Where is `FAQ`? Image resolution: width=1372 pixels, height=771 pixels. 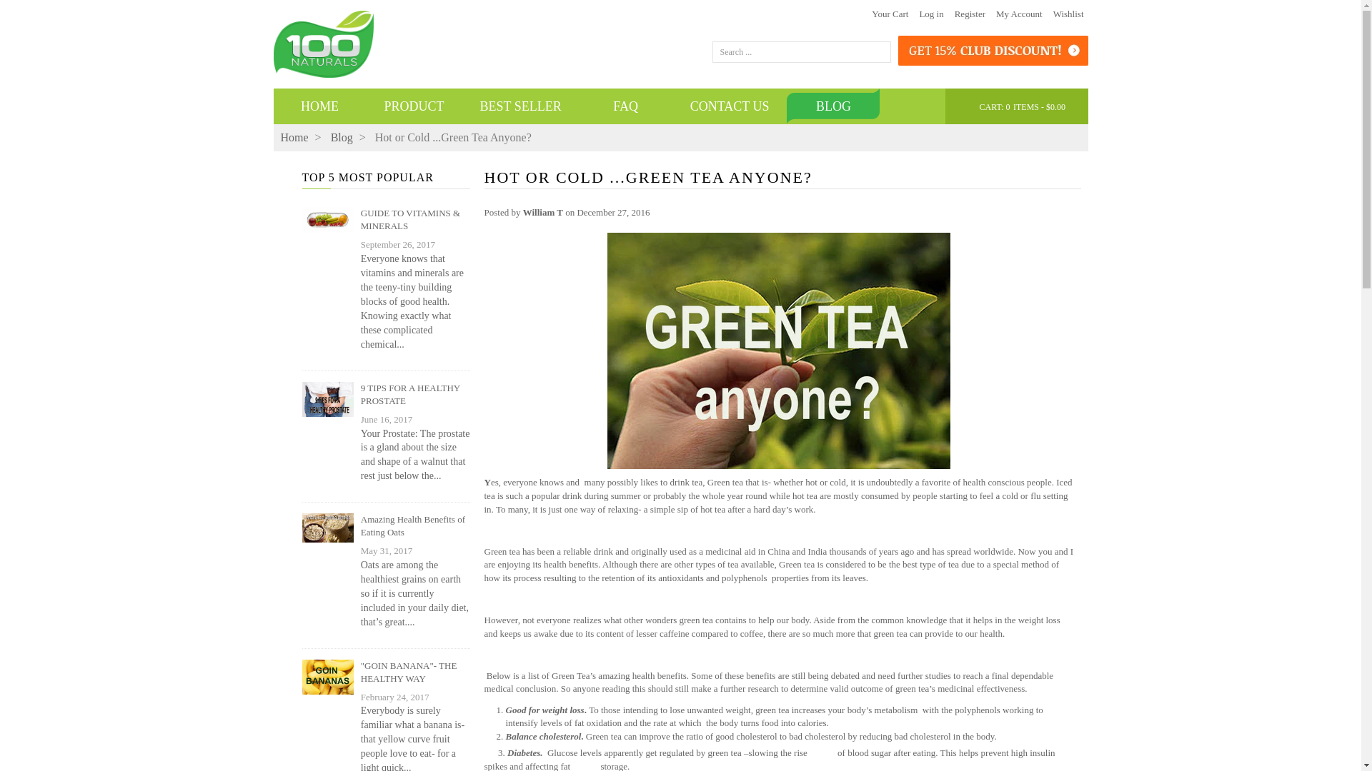 FAQ is located at coordinates (625, 106).